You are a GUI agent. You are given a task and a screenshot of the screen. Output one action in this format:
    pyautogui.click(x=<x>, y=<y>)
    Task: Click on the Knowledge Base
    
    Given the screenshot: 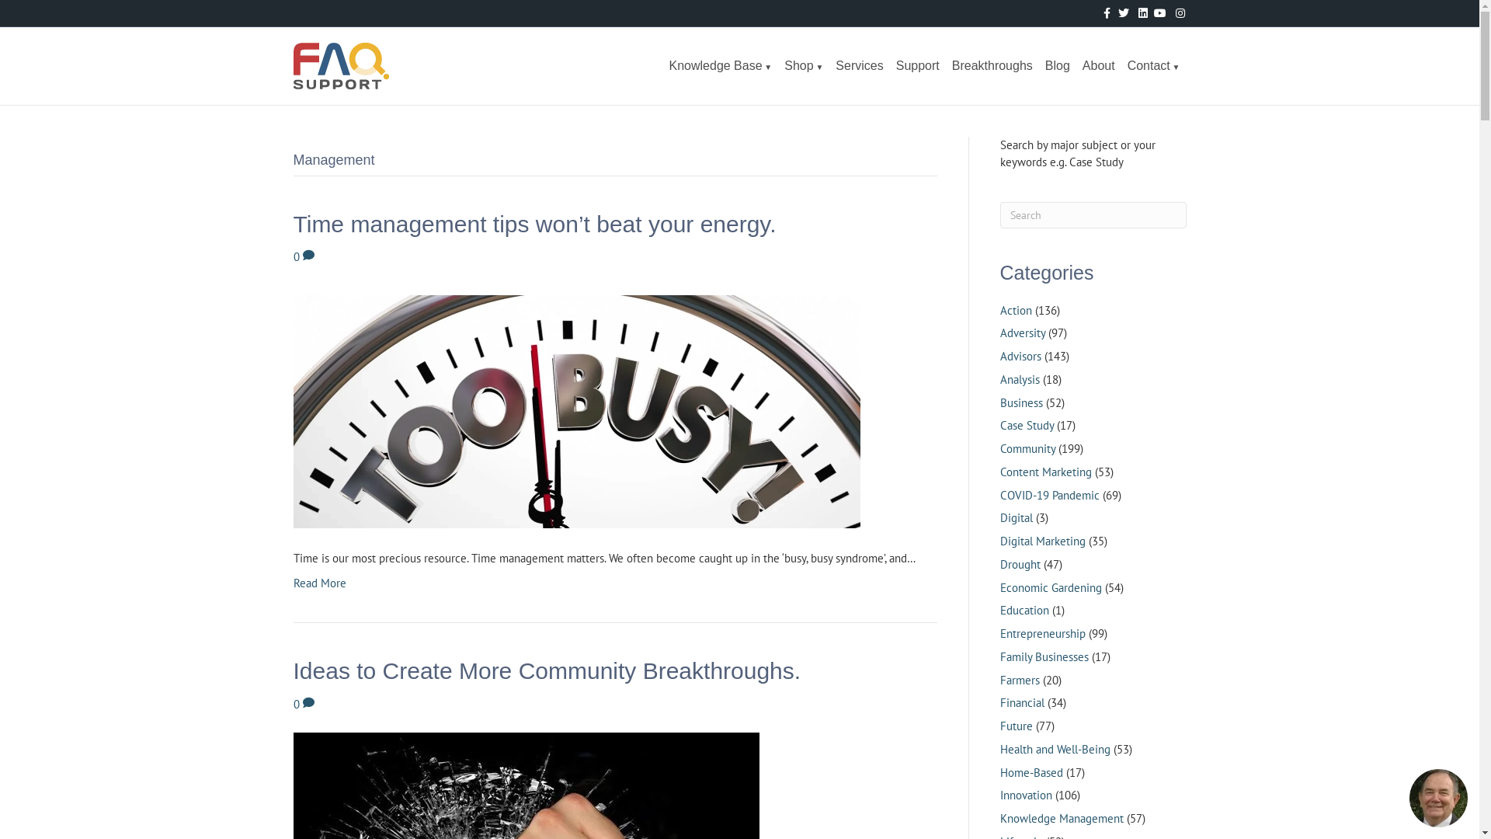 What is the action you would take?
    pyautogui.click(x=721, y=66)
    